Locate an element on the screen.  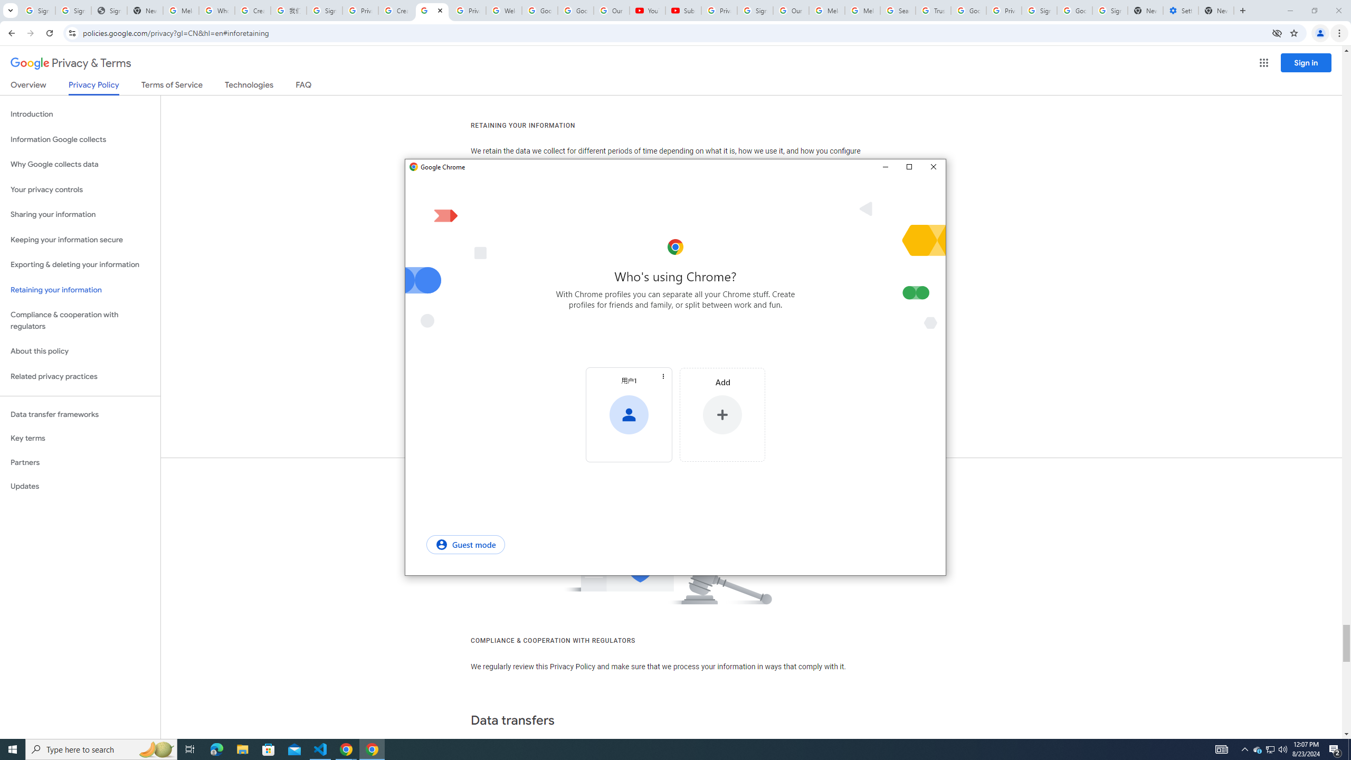
Related privacy practices is located at coordinates (80, 376).